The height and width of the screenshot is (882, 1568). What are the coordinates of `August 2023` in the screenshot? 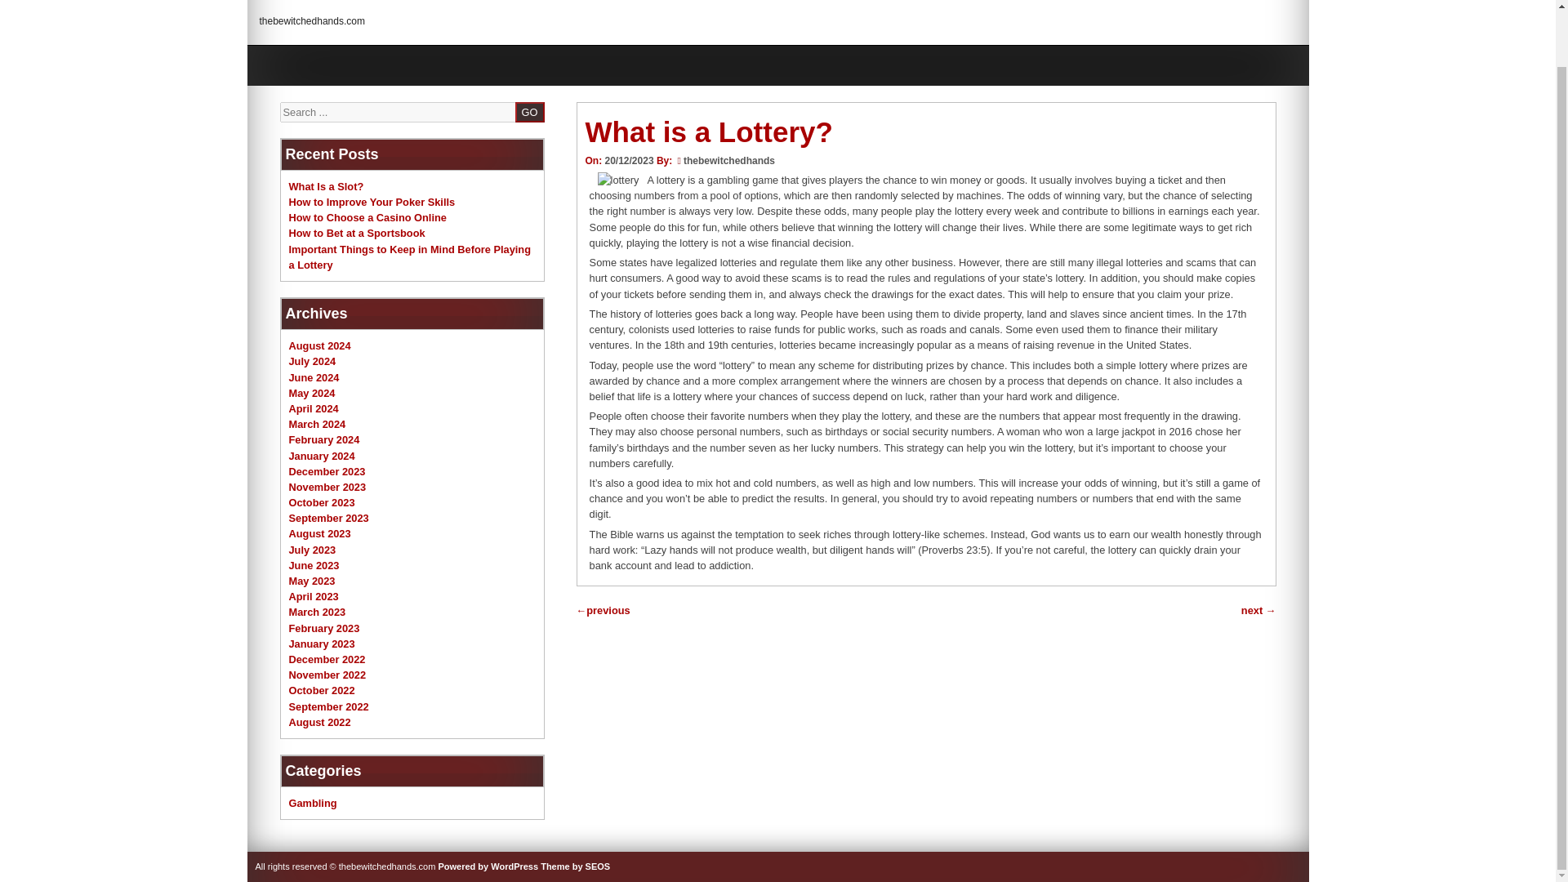 It's located at (320, 532).